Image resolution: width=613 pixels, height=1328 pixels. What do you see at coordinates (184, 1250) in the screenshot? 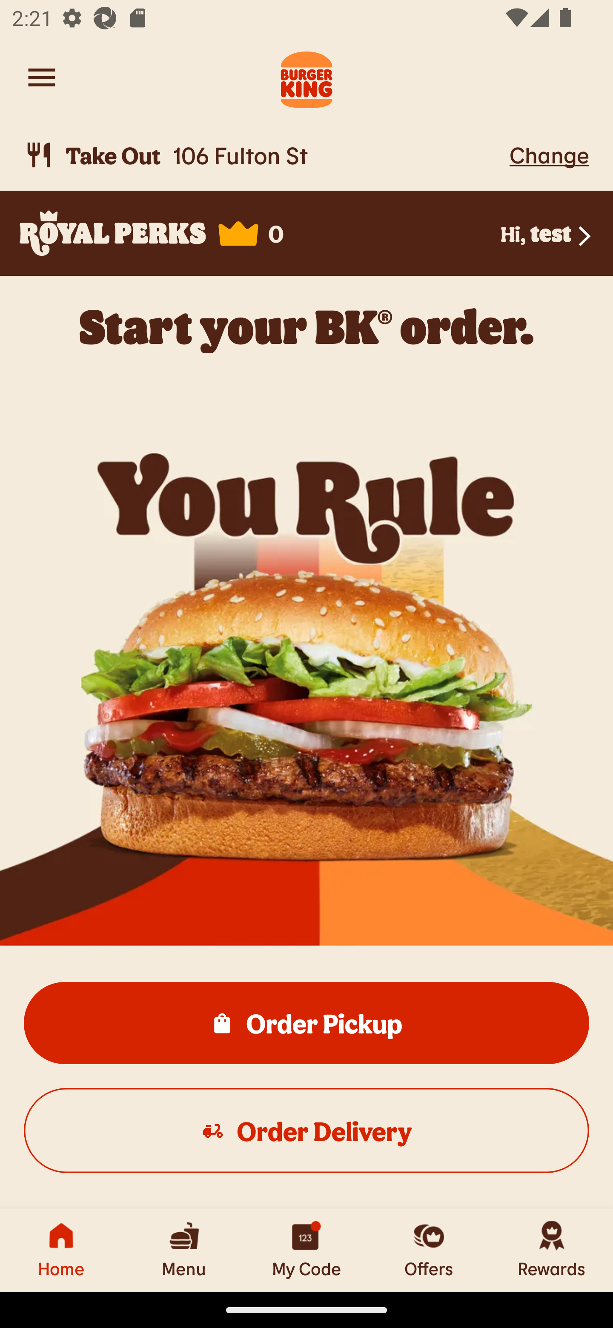
I see `Menu` at bounding box center [184, 1250].